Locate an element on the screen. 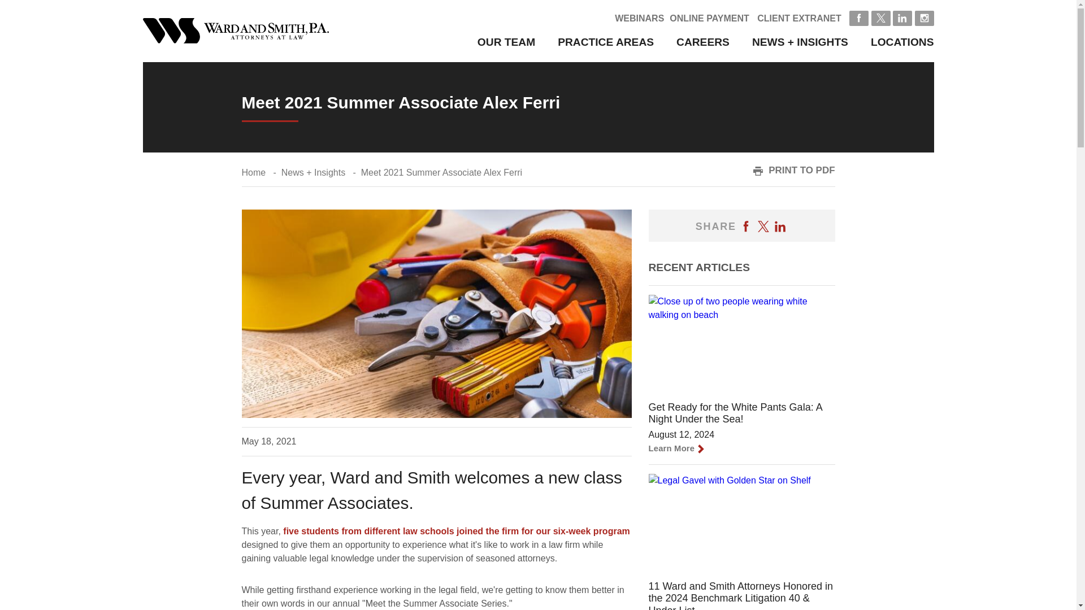 The height and width of the screenshot is (610, 1085). Home is located at coordinates (254, 173).